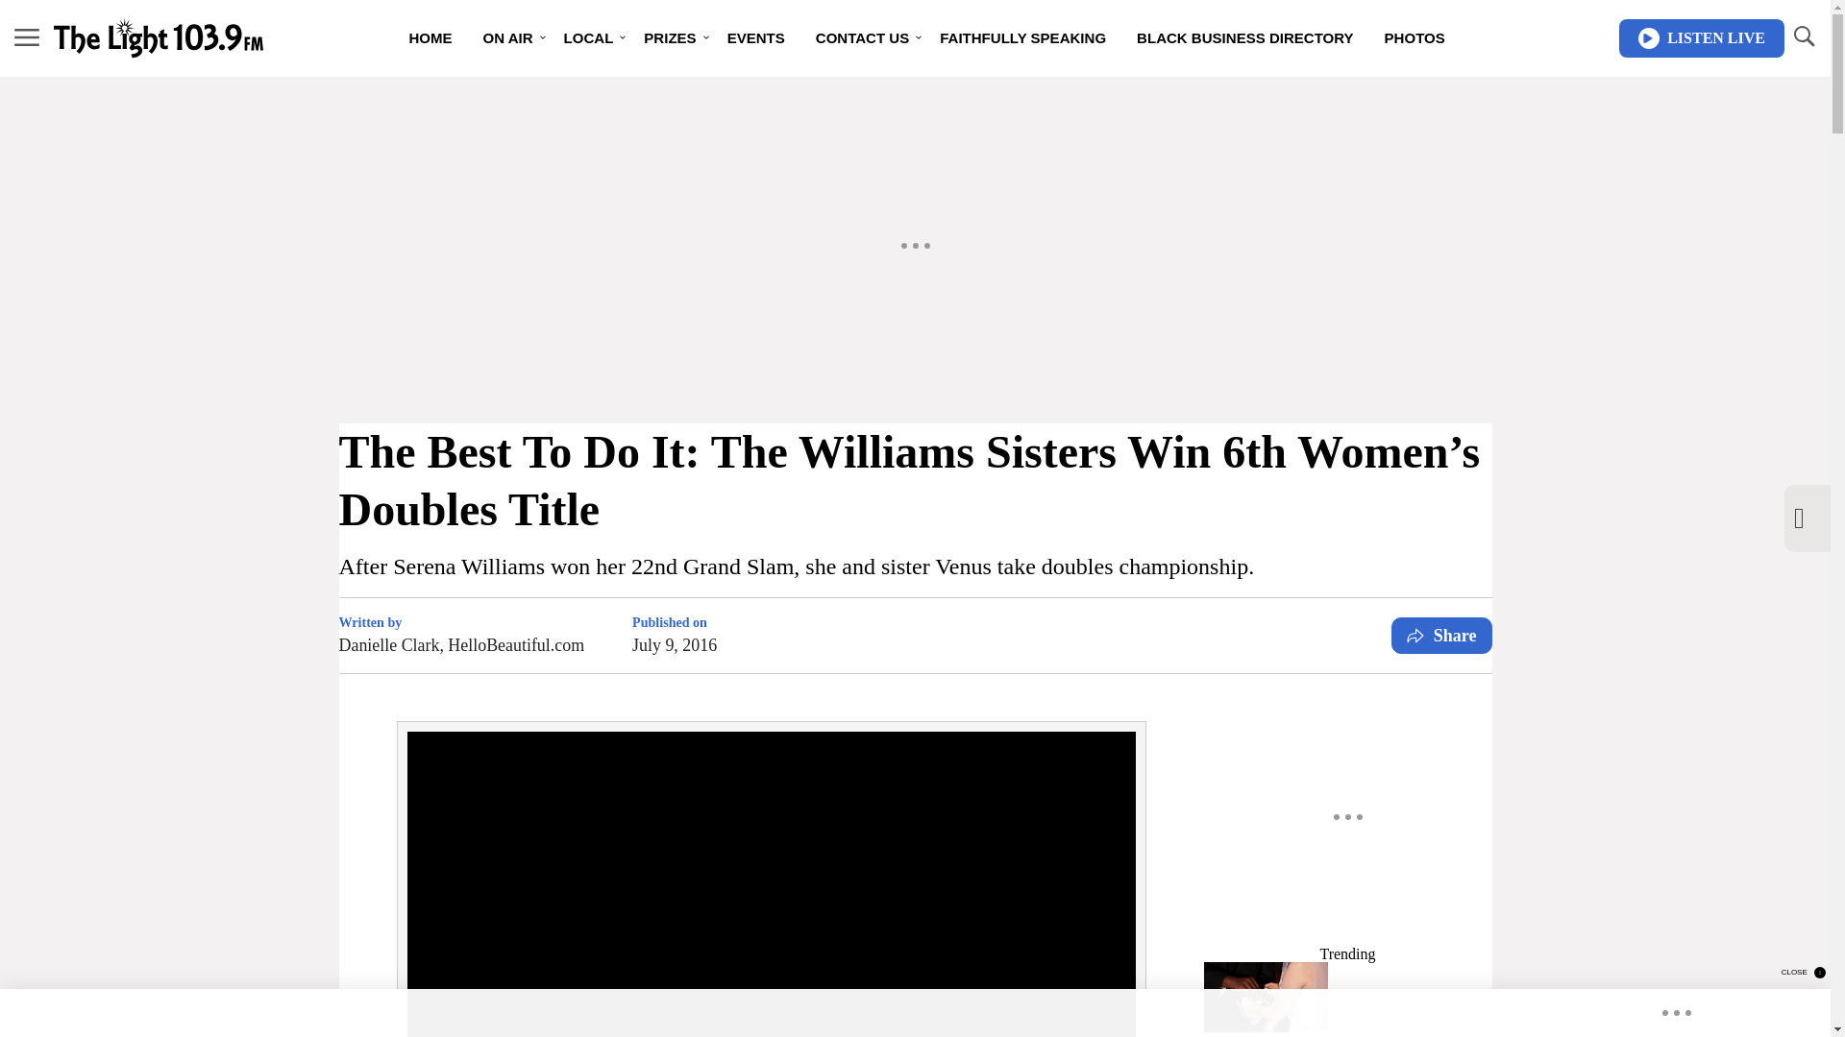  What do you see at coordinates (1022, 38) in the screenshot?
I see `FAITHFULLY SPEAKING` at bounding box center [1022, 38].